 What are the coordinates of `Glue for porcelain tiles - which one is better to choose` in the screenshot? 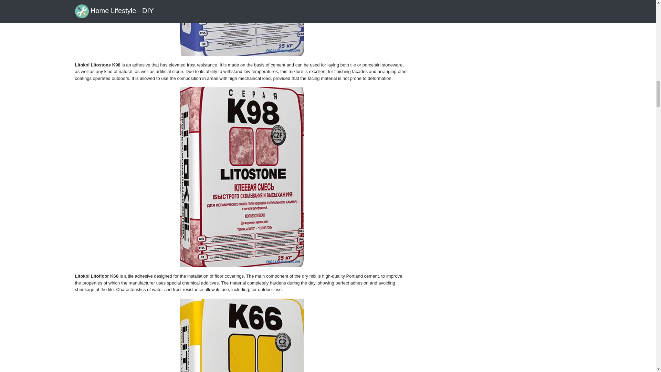 It's located at (242, 335).